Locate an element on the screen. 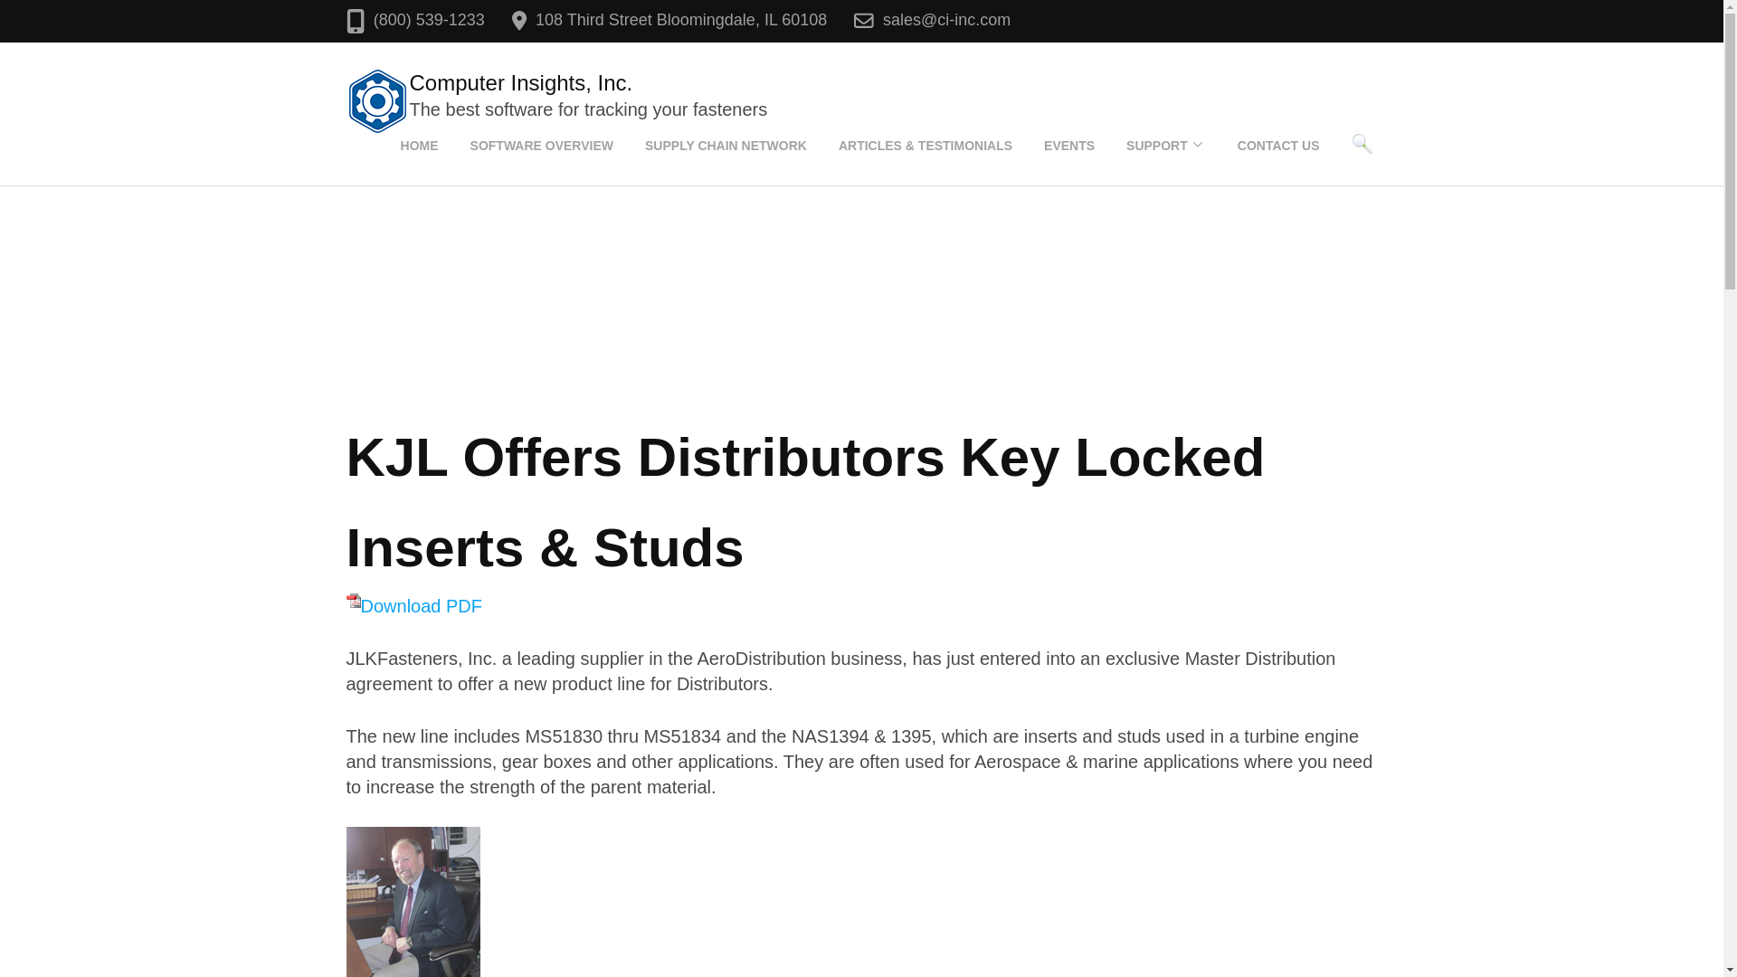  SUPPLY CHAIN NETWORK is located at coordinates (726, 145).